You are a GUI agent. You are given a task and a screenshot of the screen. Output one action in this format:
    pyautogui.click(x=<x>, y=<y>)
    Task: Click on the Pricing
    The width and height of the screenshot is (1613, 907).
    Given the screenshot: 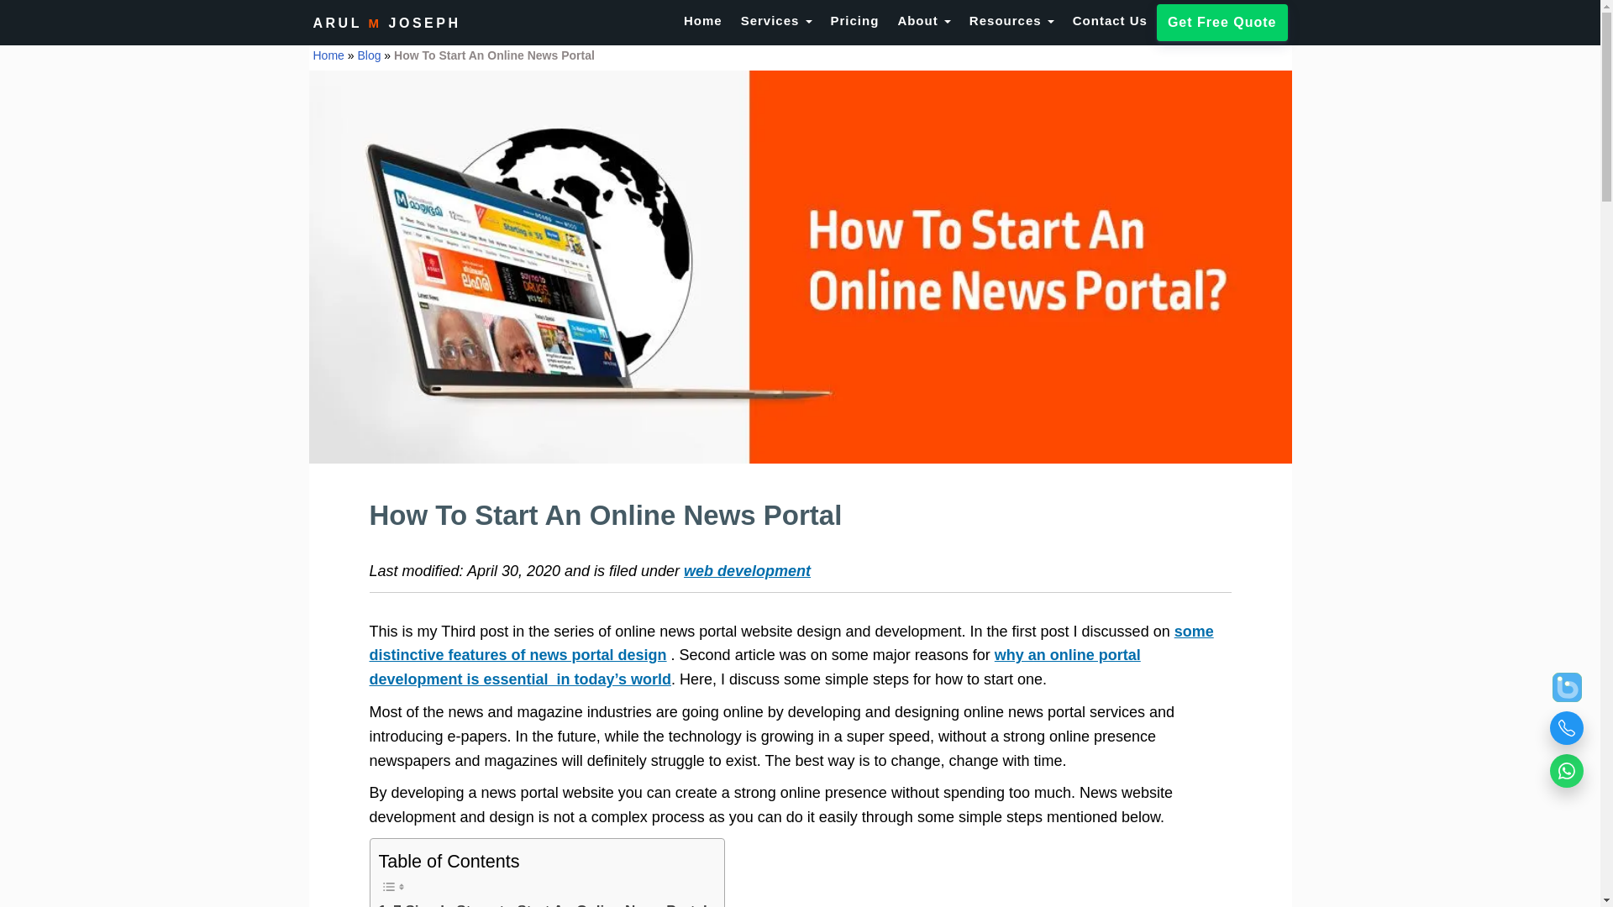 What is the action you would take?
    pyautogui.click(x=854, y=21)
    